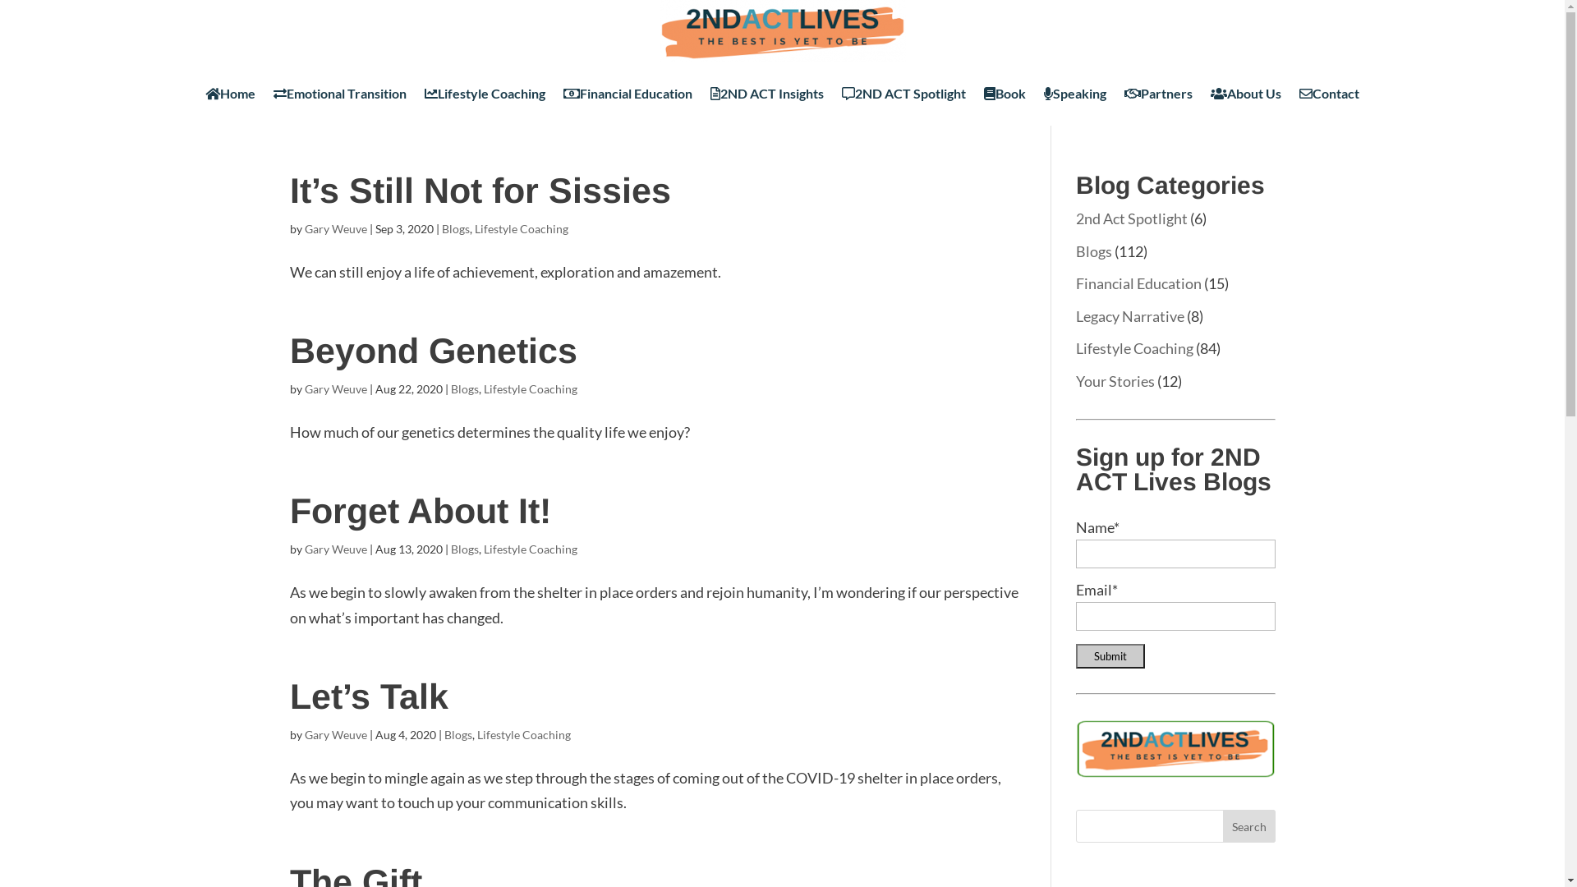  Describe the element at coordinates (485, 94) in the screenshot. I see `Lifestyle Coaching` at that location.